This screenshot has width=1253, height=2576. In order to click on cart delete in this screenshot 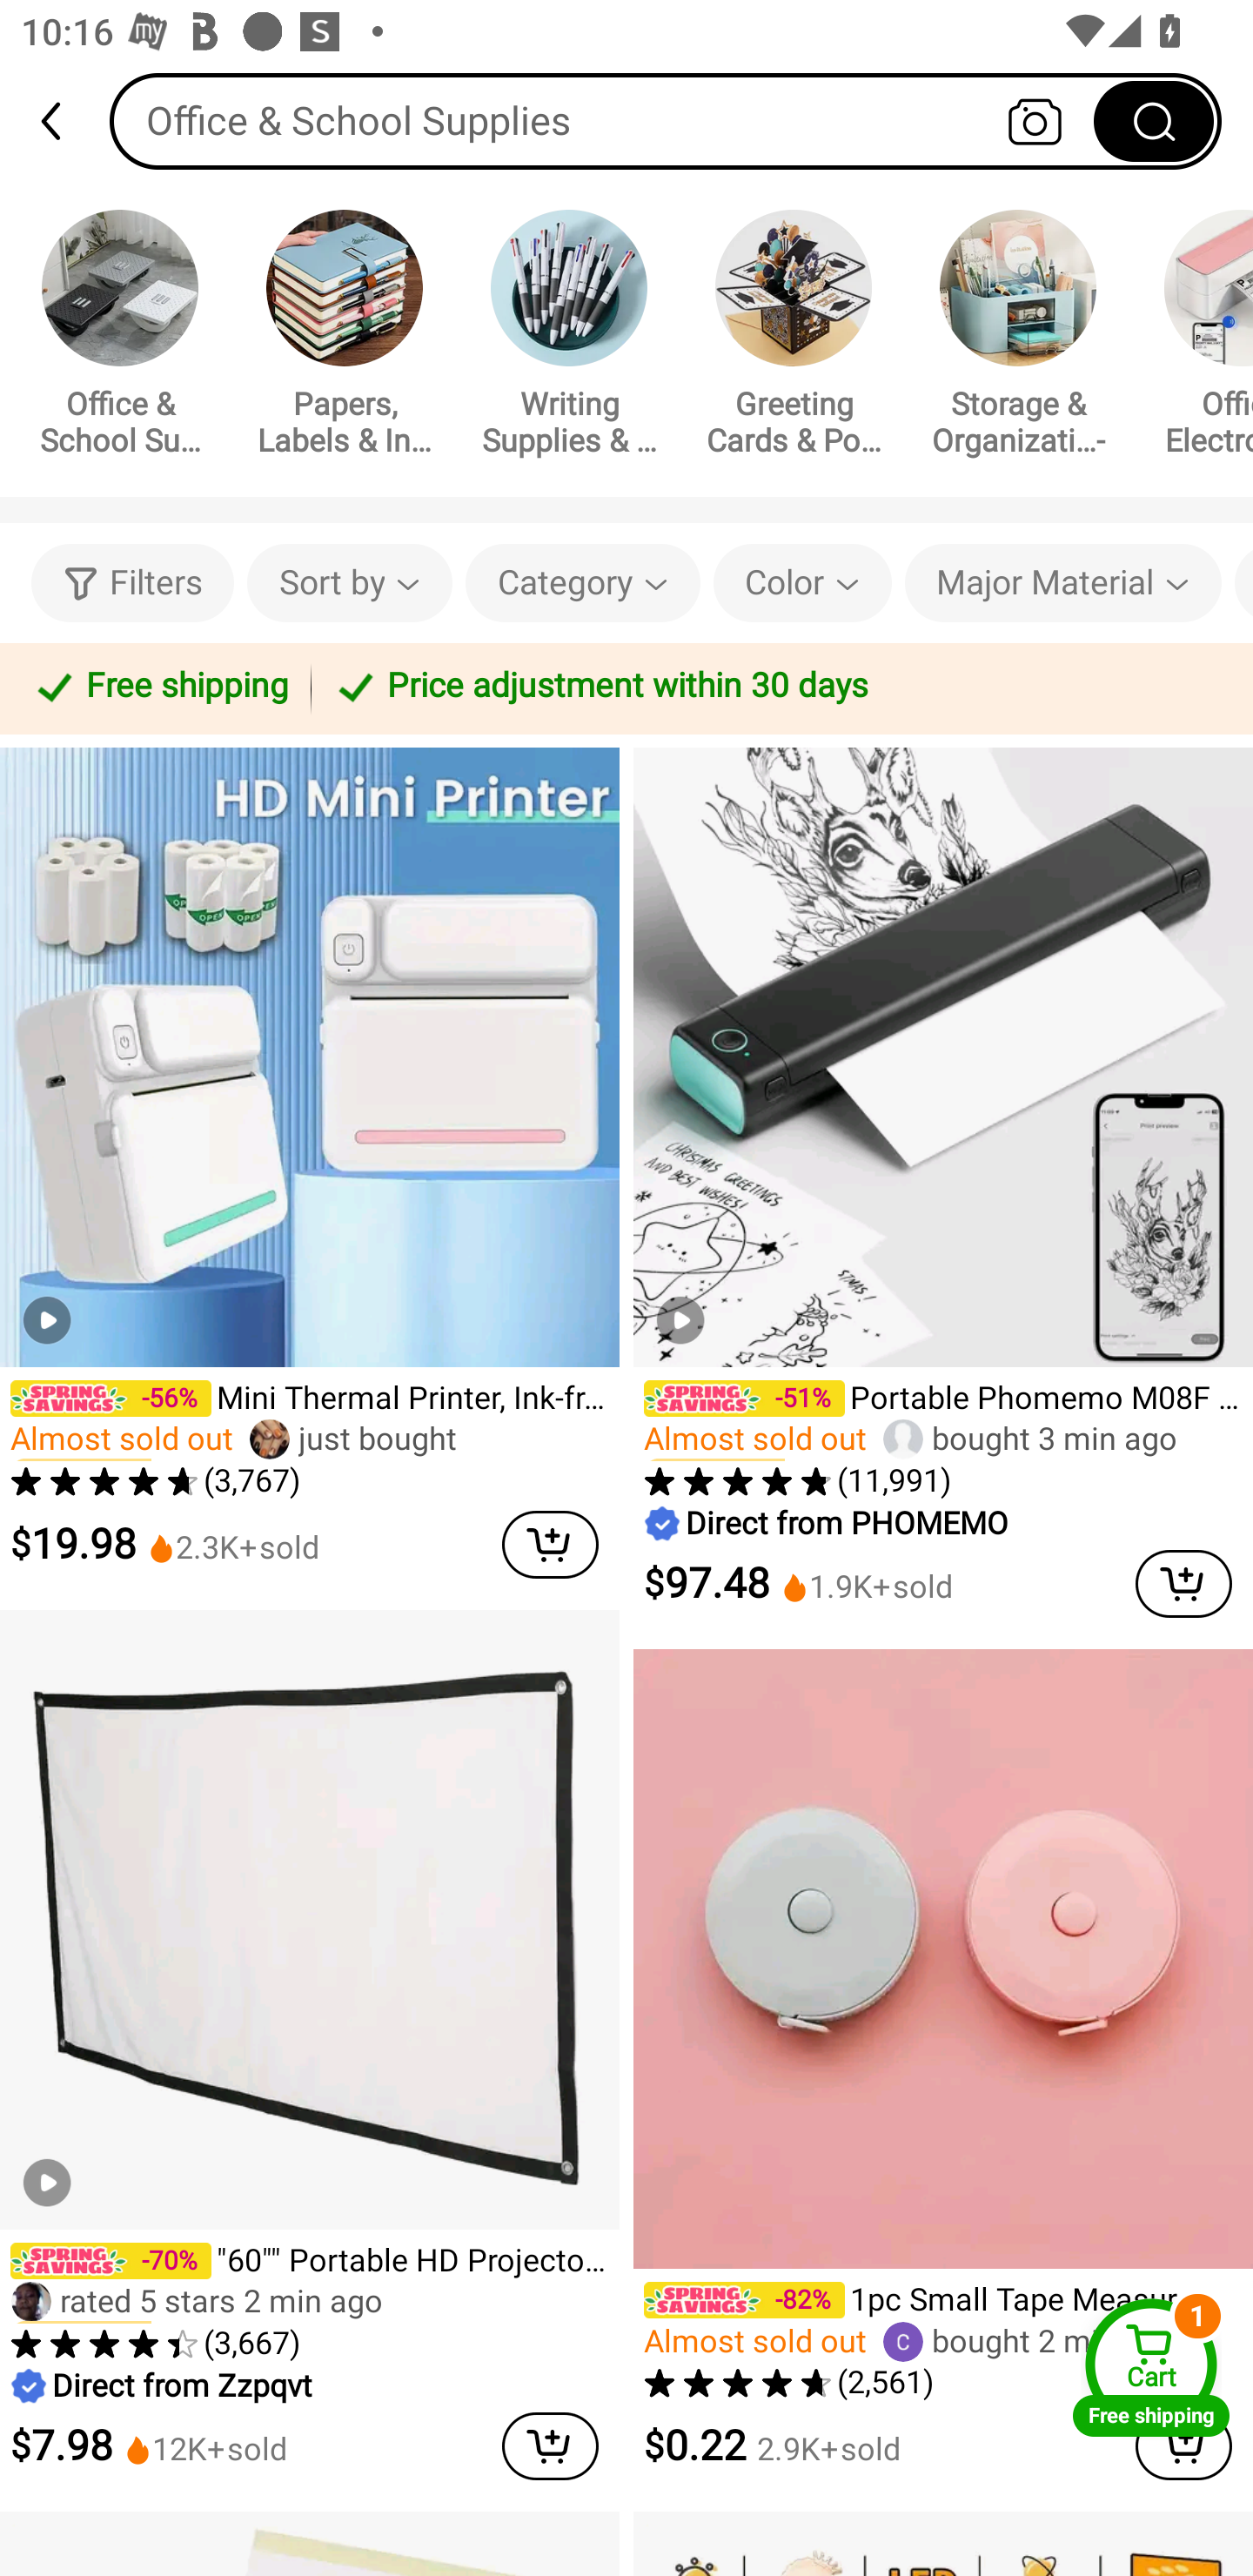, I will do `click(550, 2445)`.